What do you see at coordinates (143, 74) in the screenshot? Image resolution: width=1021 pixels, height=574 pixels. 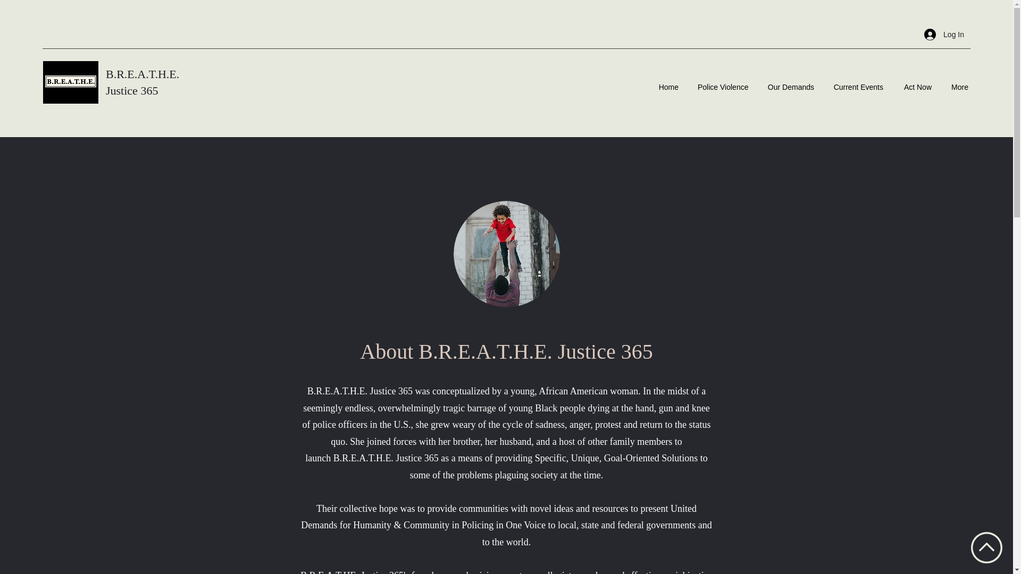 I see `B.R.E.A.T.H.E.` at bounding box center [143, 74].